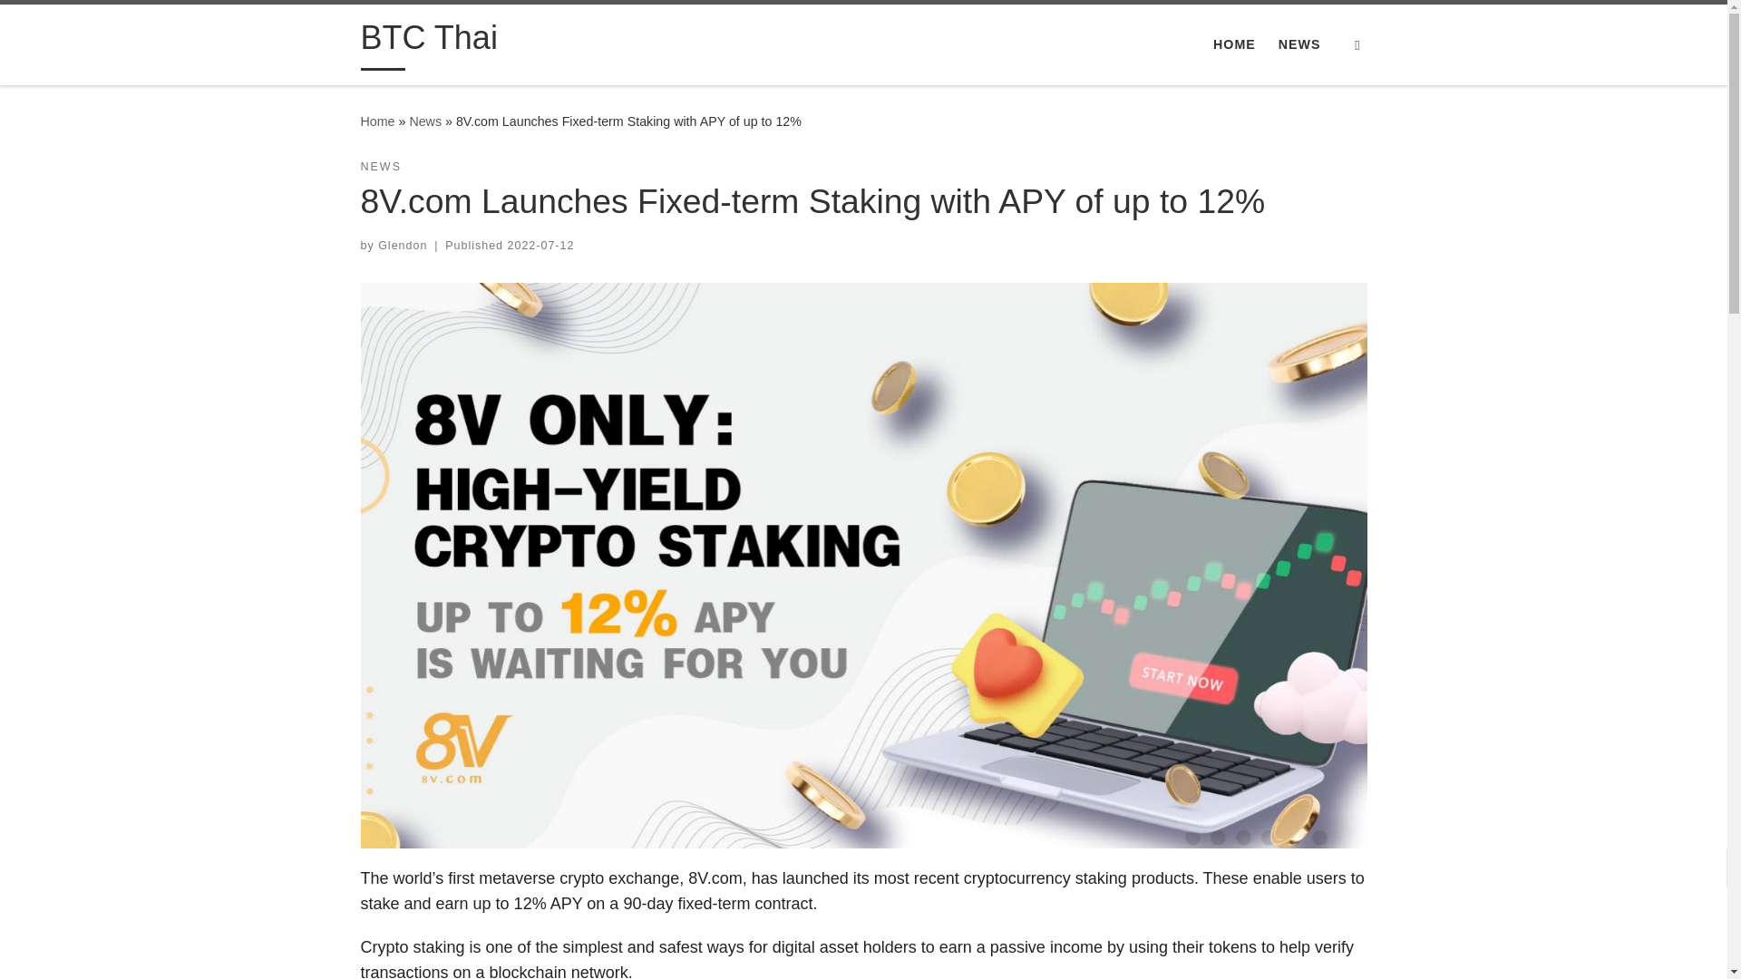  What do you see at coordinates (425, 121) in the screenshot?
I see `News` at bounding box center [425, 121].